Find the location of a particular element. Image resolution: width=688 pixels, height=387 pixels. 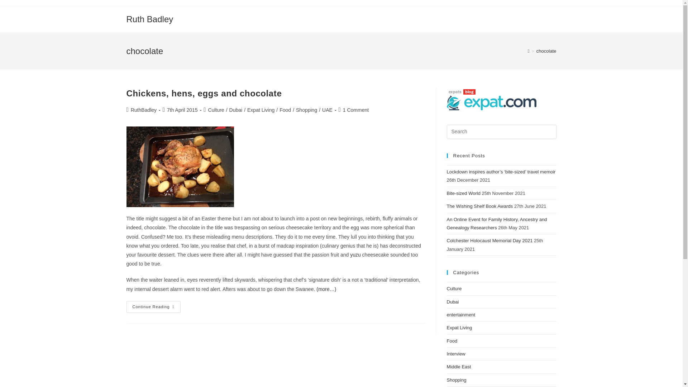

UAE is located at coordinates (327, 110).